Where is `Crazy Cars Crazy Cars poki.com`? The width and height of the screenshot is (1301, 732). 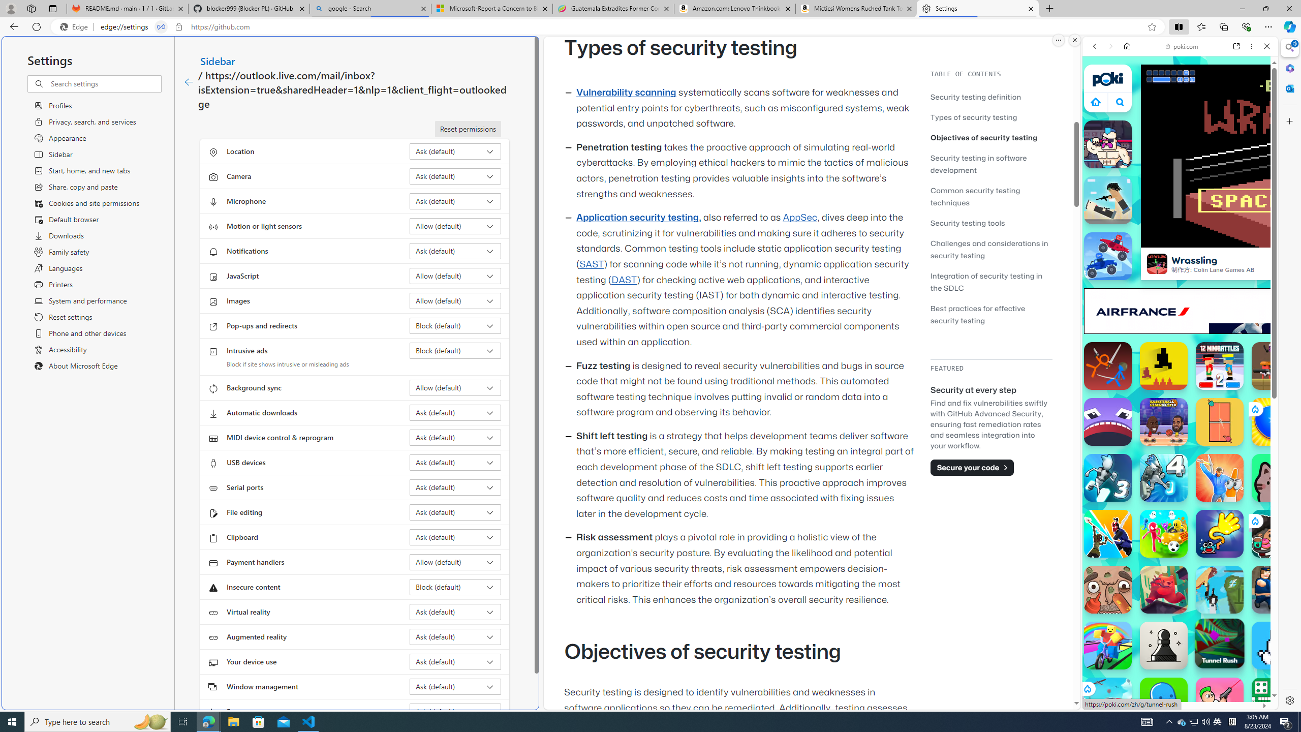 Crazy Cars Crazy Cars poki.com is located at coordinates (1281, 490).